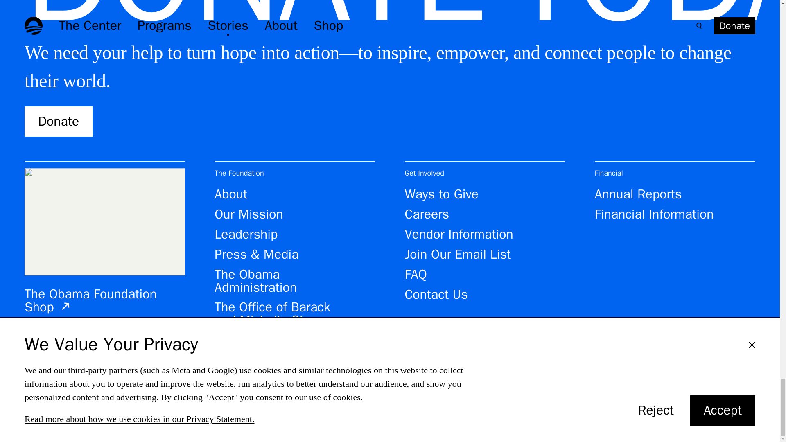  I want to click on Donate, so click(58, 121).